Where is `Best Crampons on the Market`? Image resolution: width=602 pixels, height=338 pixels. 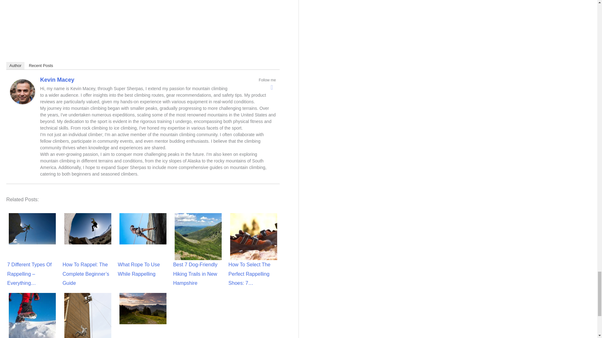
Best Crampons on the Market is located at coordinates (32, 315).